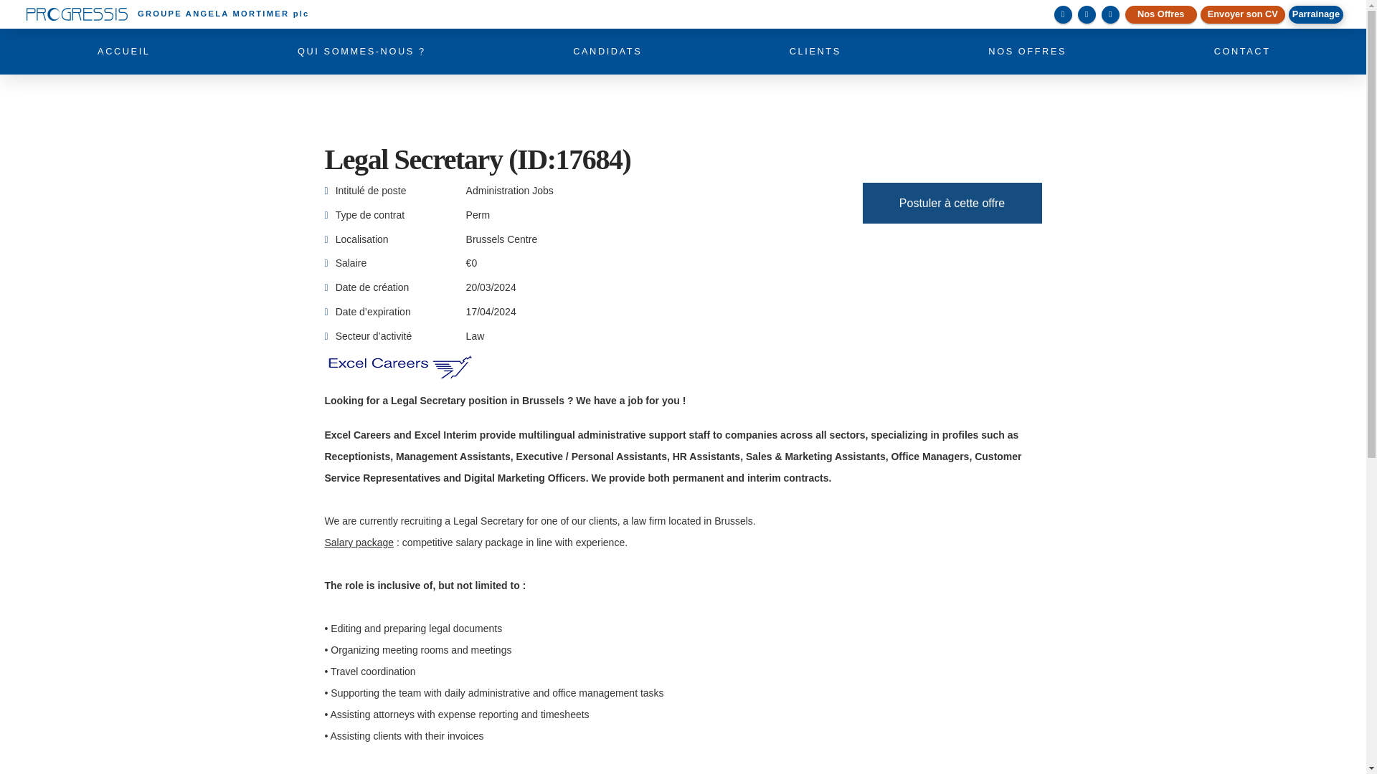  What do you see at coordinates (361, 51) in the screenshot?
I see `QUI SOMMES-NOUS ?` at bounding box center [361, 51].